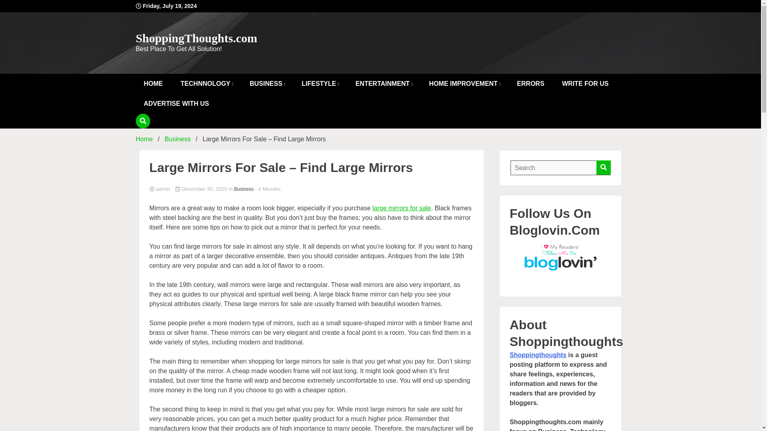 This screenshot has height=431, width=767. I want to click on December 30, 2020, so click(202, 188).